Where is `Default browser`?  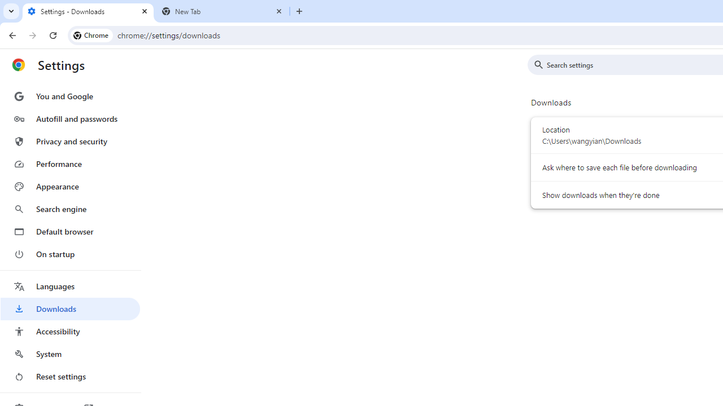
Default browser is located at coordinates (70, 231).